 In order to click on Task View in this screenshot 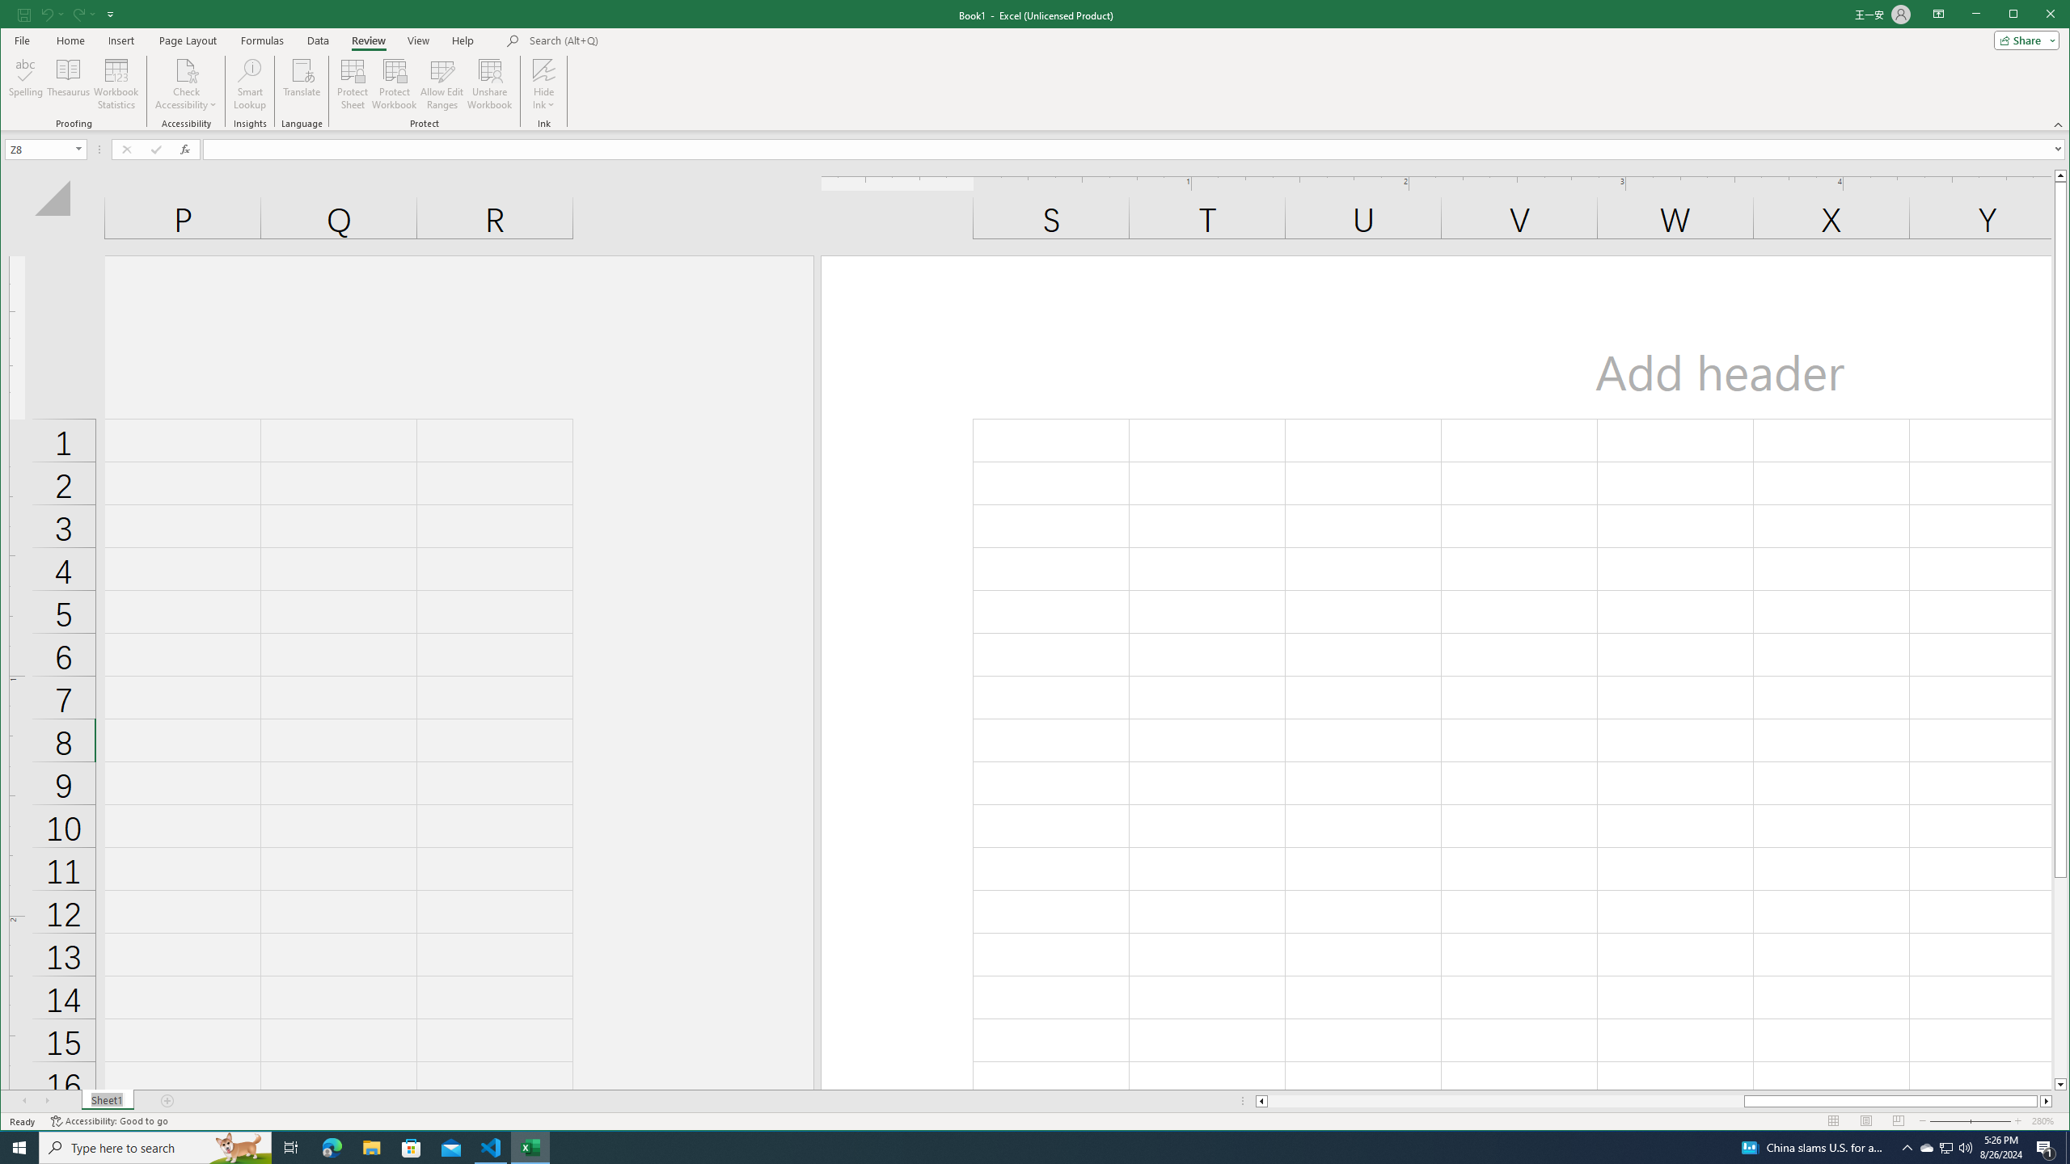, I will do `click(291, 1148)`.